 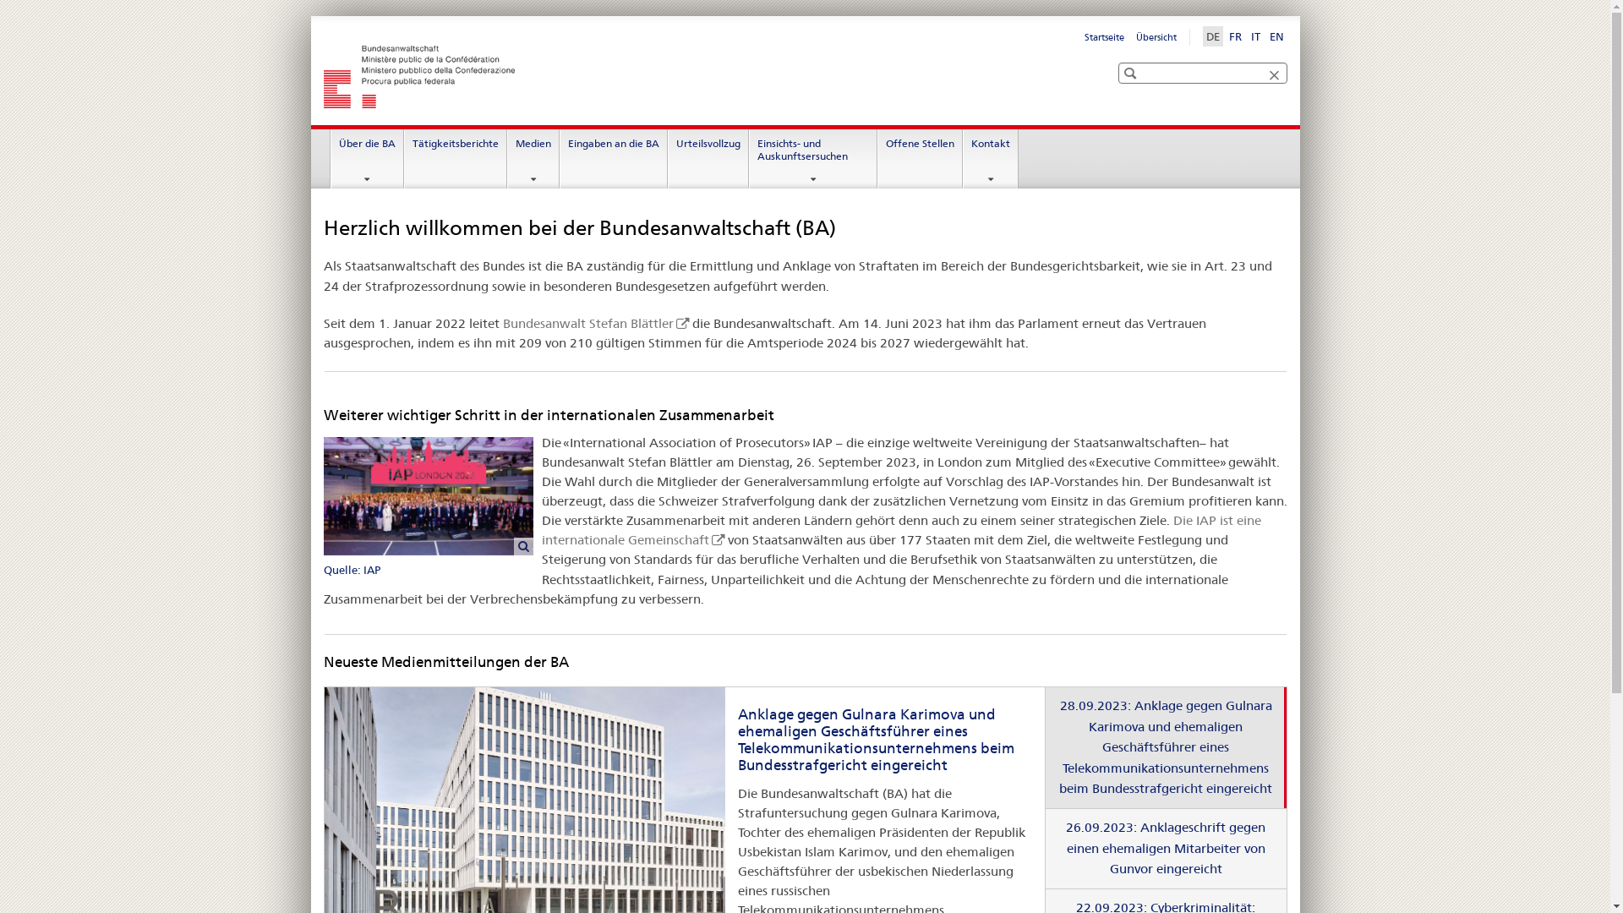 I want to click on Urteilsvollzug, so click(x=708, y=159).